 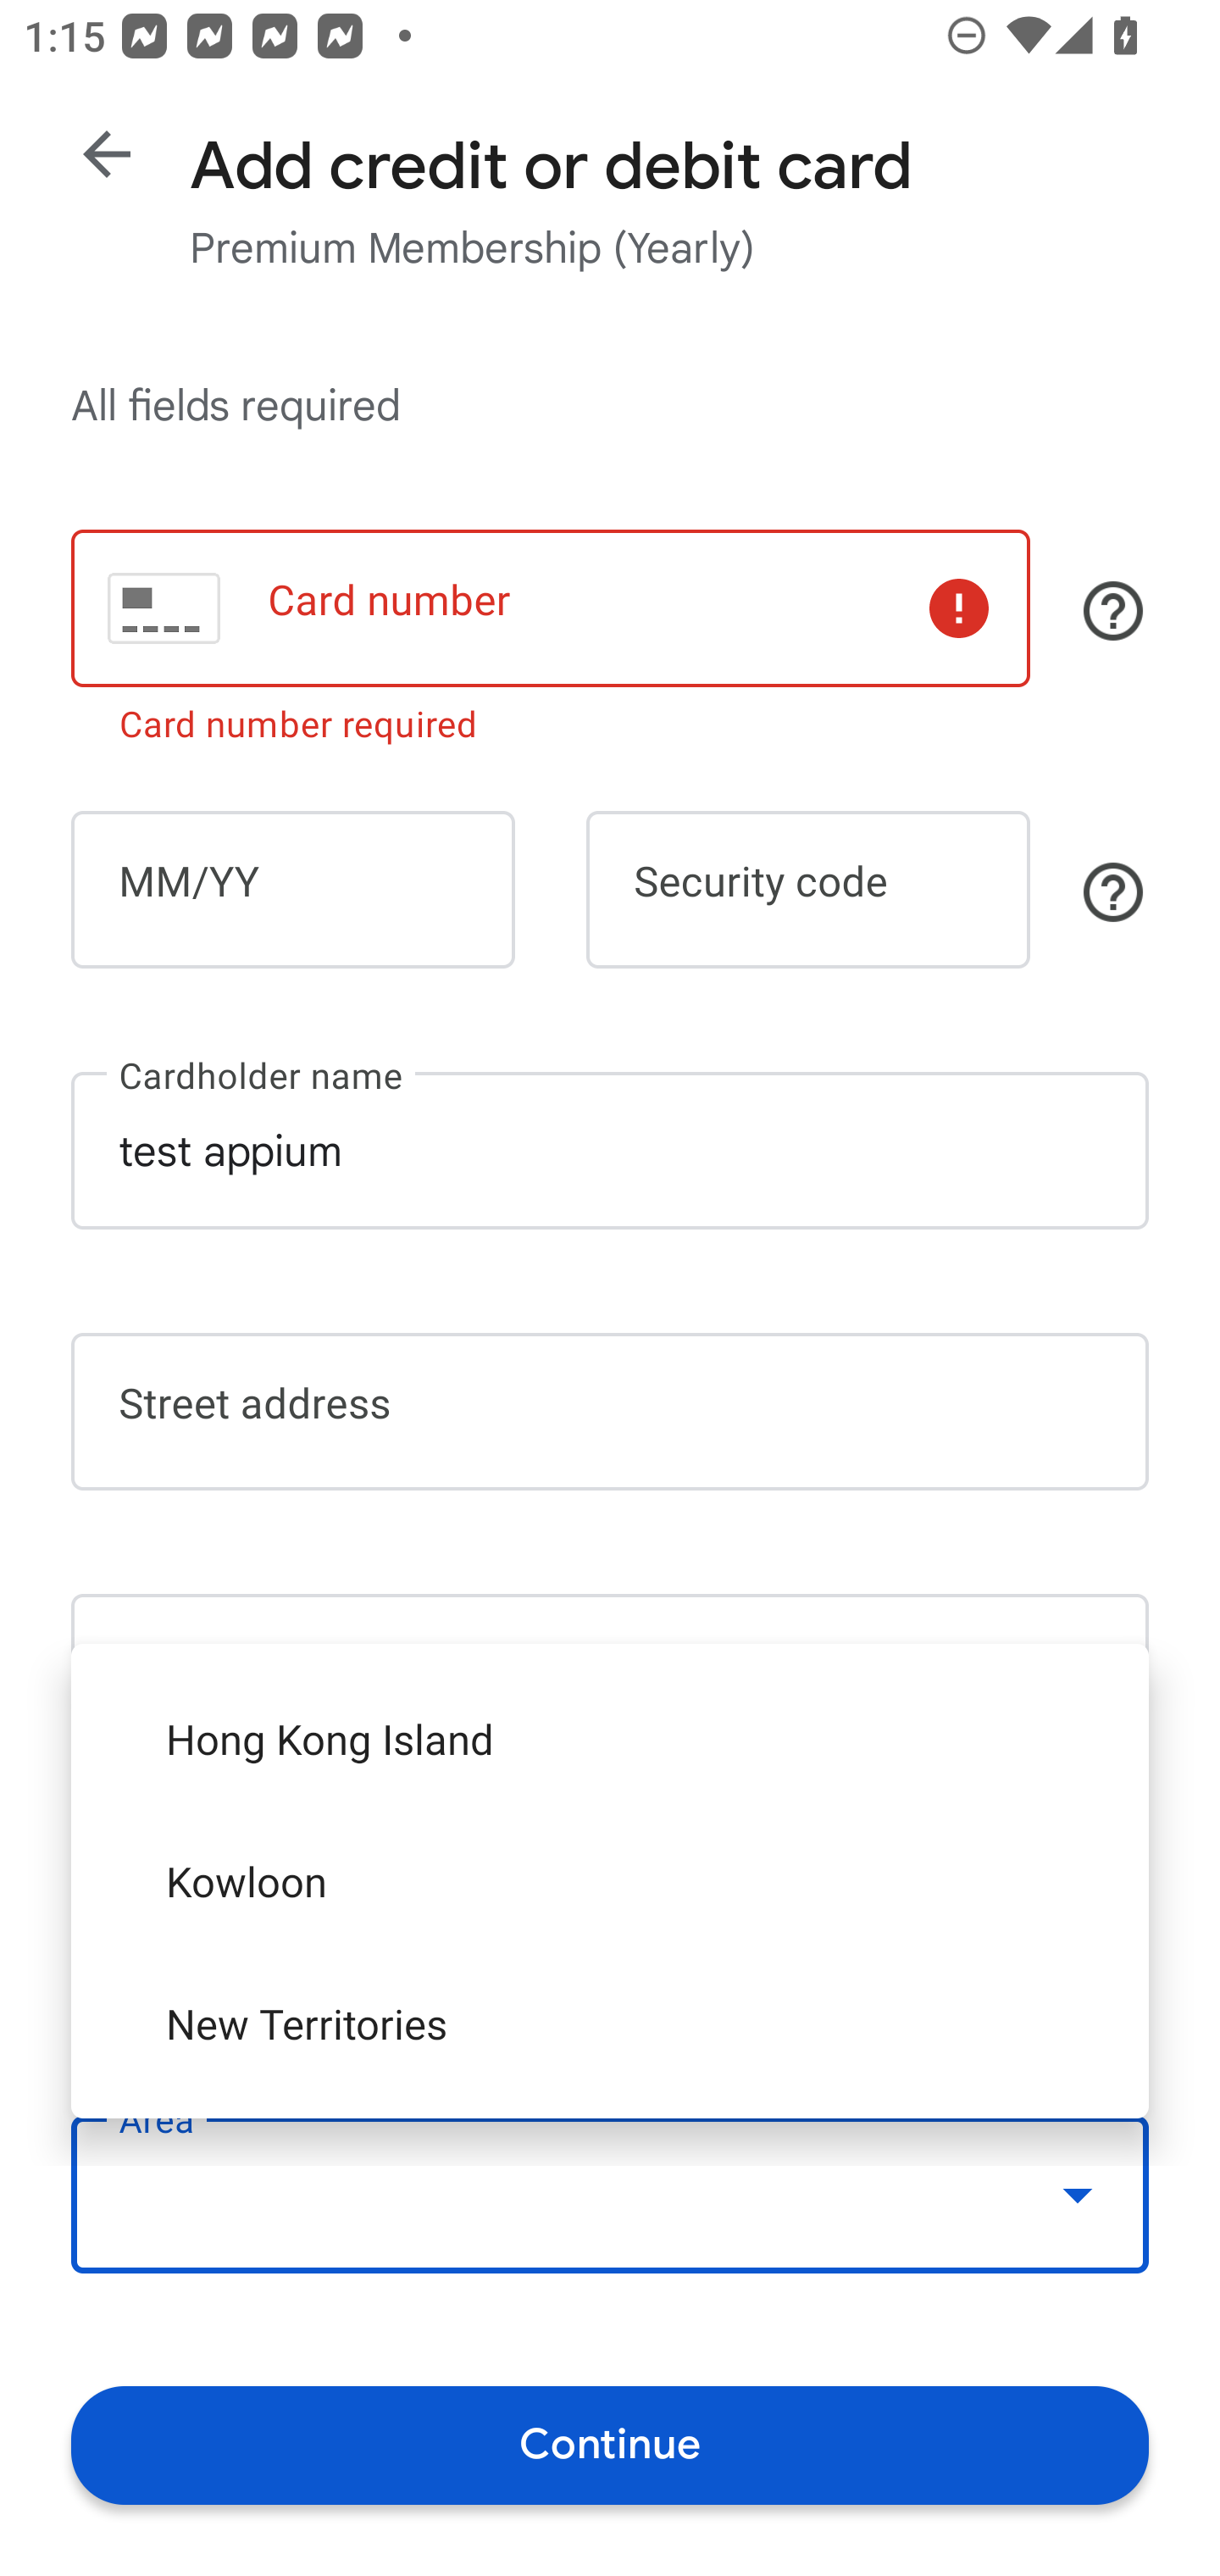 What do you see at coordinates (808, 890) in the screenshot?
I see `Security code` at bounding box center [808, 890].